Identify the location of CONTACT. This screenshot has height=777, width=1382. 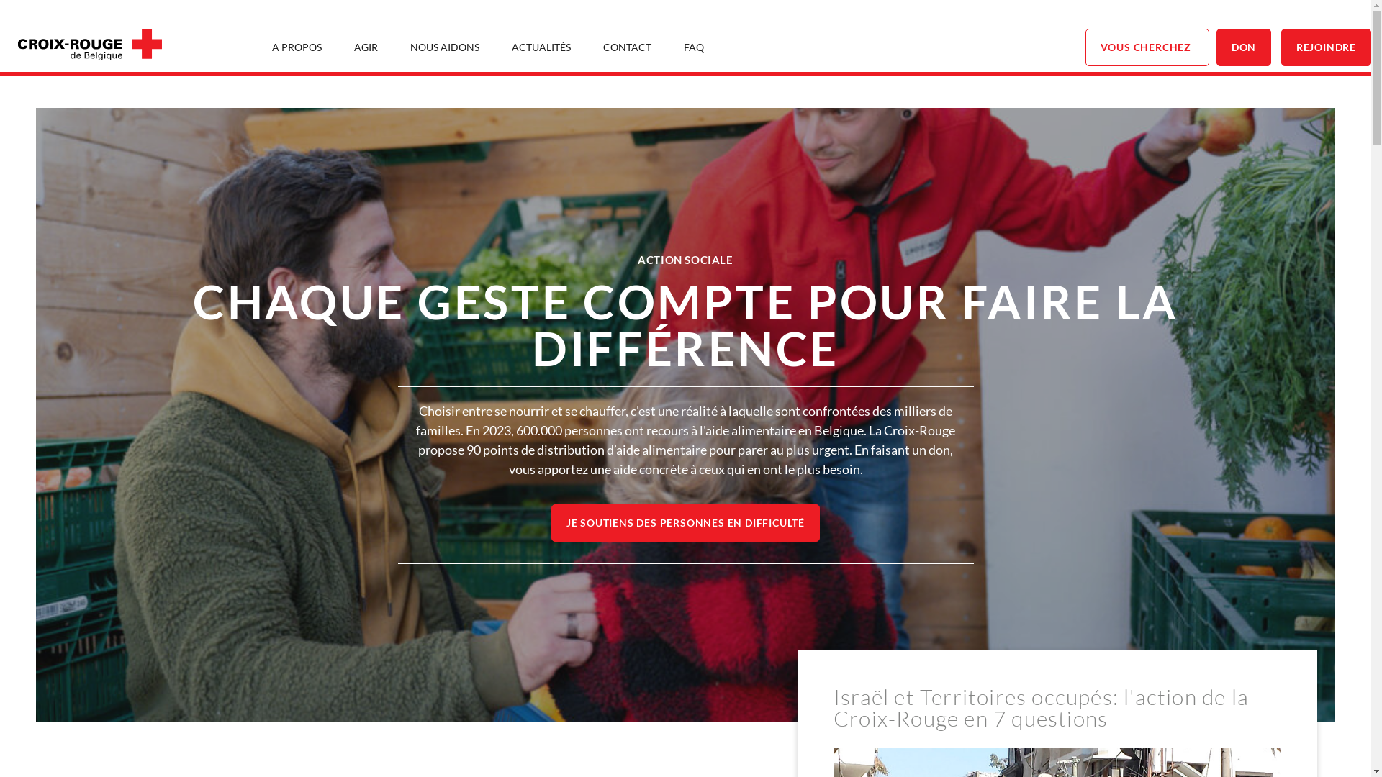
(628, 47).